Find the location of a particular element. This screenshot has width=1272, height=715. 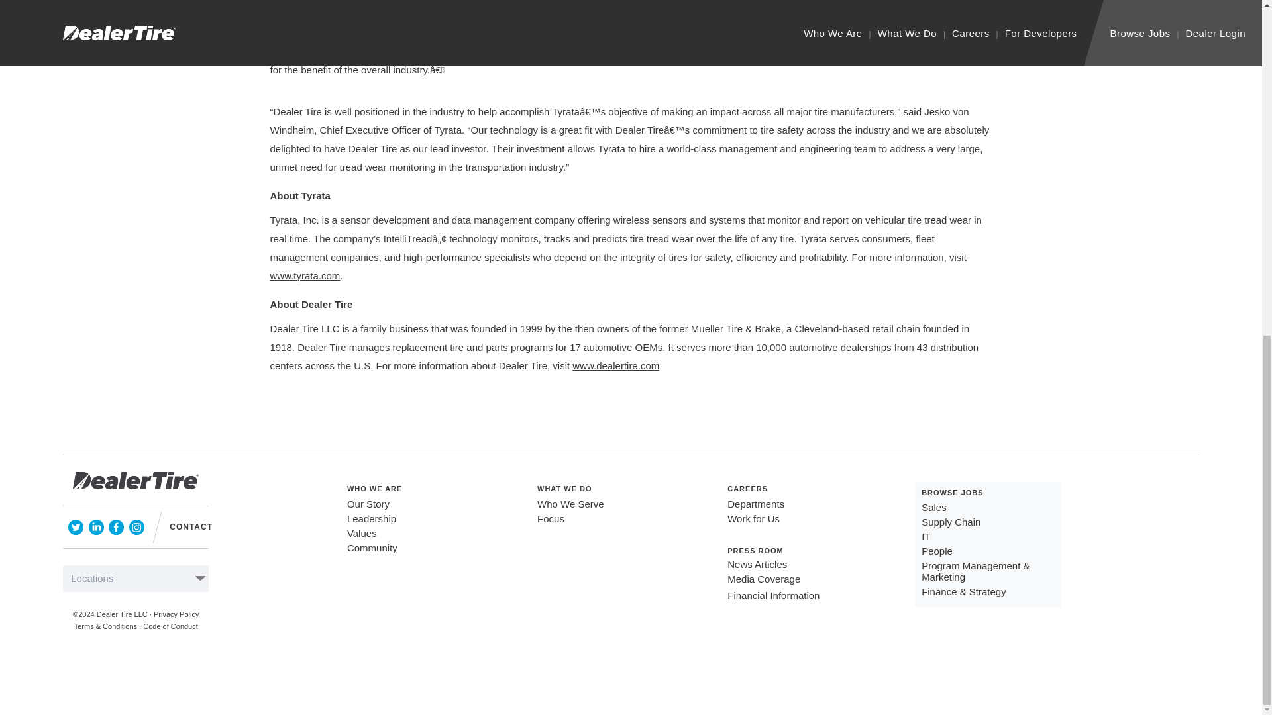

Media Coverage is located at coordinates (763, 579).